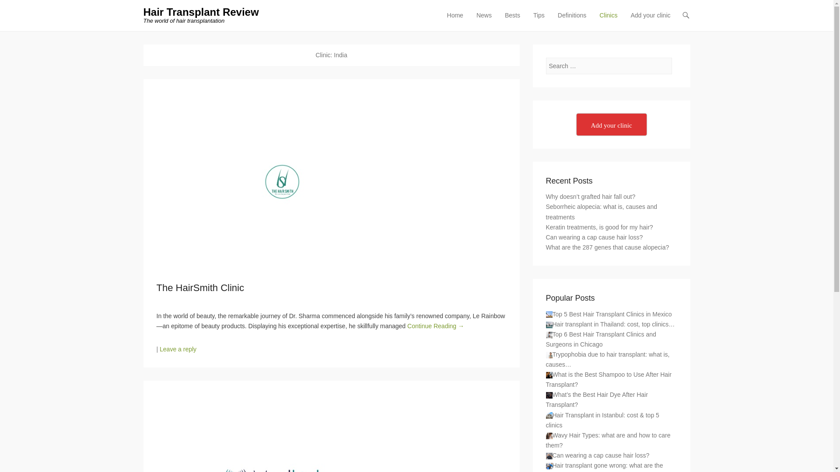 The image size is (840, 472). I want to click on Hair Transplant Review, so click(201, 12).